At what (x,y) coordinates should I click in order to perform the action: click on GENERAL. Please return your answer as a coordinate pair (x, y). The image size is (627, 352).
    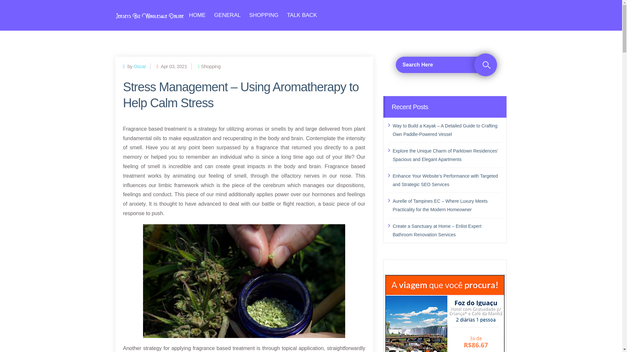
    Looking at the image, I should click on (227, 15).